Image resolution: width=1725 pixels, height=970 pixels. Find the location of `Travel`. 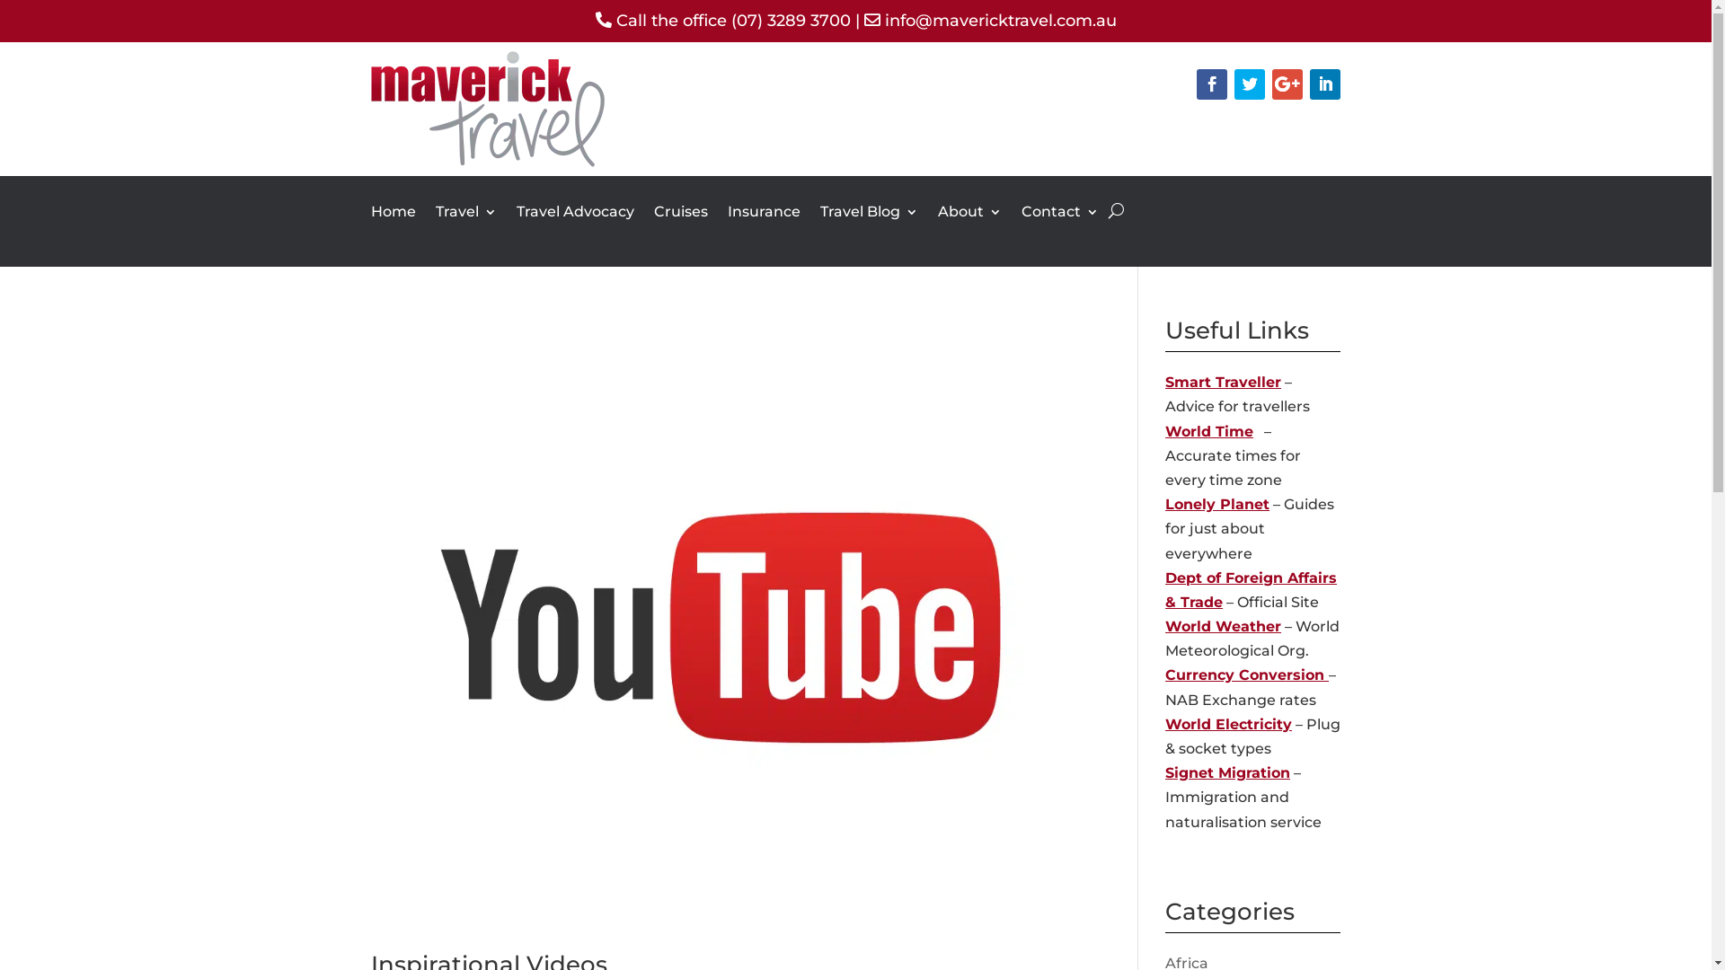

Travel is located at coordinates (465, 225).